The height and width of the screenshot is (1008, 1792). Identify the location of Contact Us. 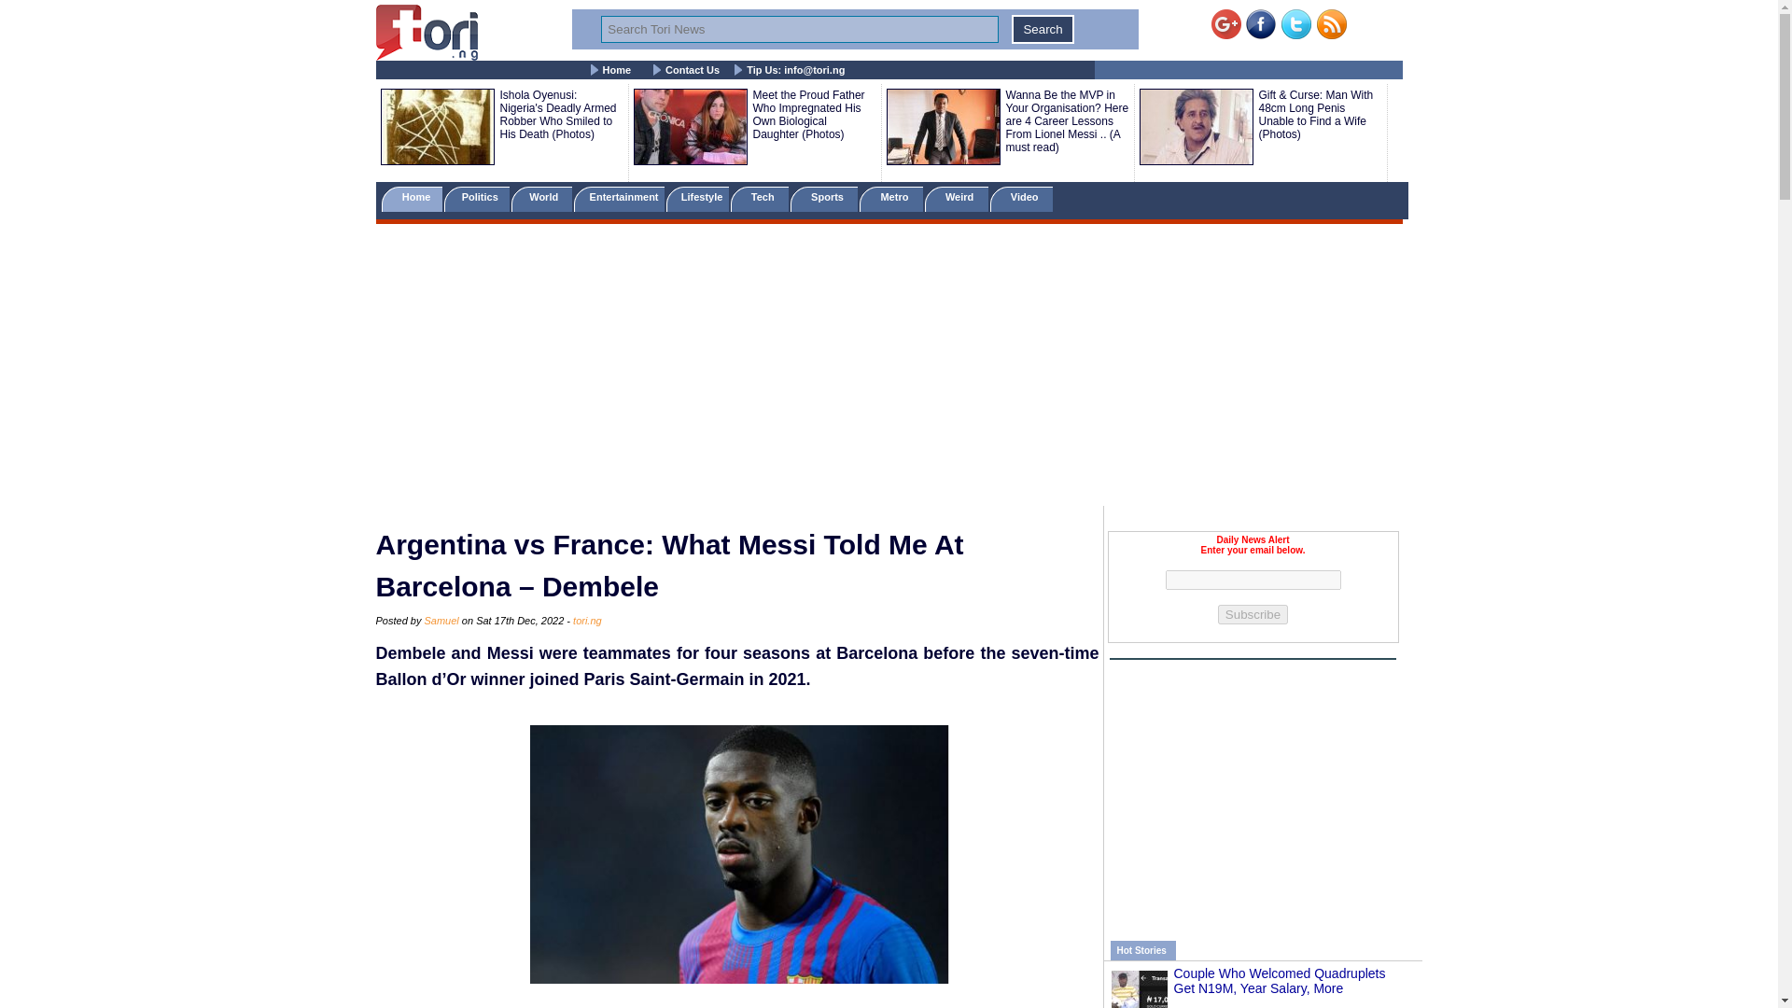
(693, 70).